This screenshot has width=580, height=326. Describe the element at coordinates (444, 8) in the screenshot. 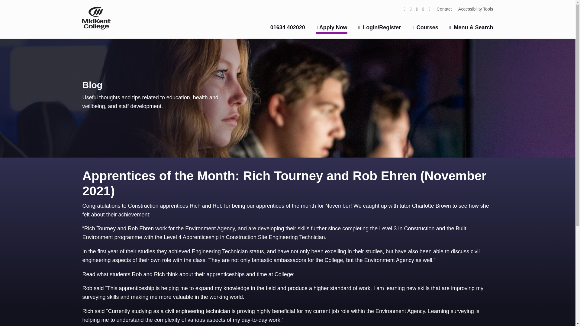

I see `Contact` at that location.